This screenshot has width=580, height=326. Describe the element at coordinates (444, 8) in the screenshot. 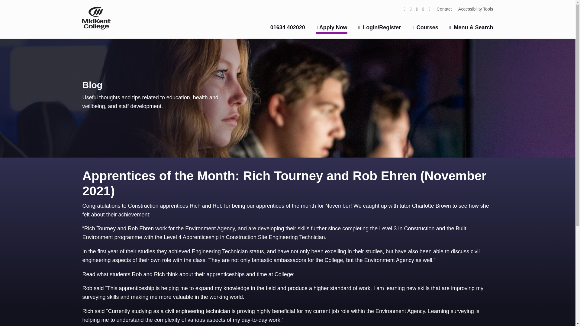

I see `Contact` at that location.